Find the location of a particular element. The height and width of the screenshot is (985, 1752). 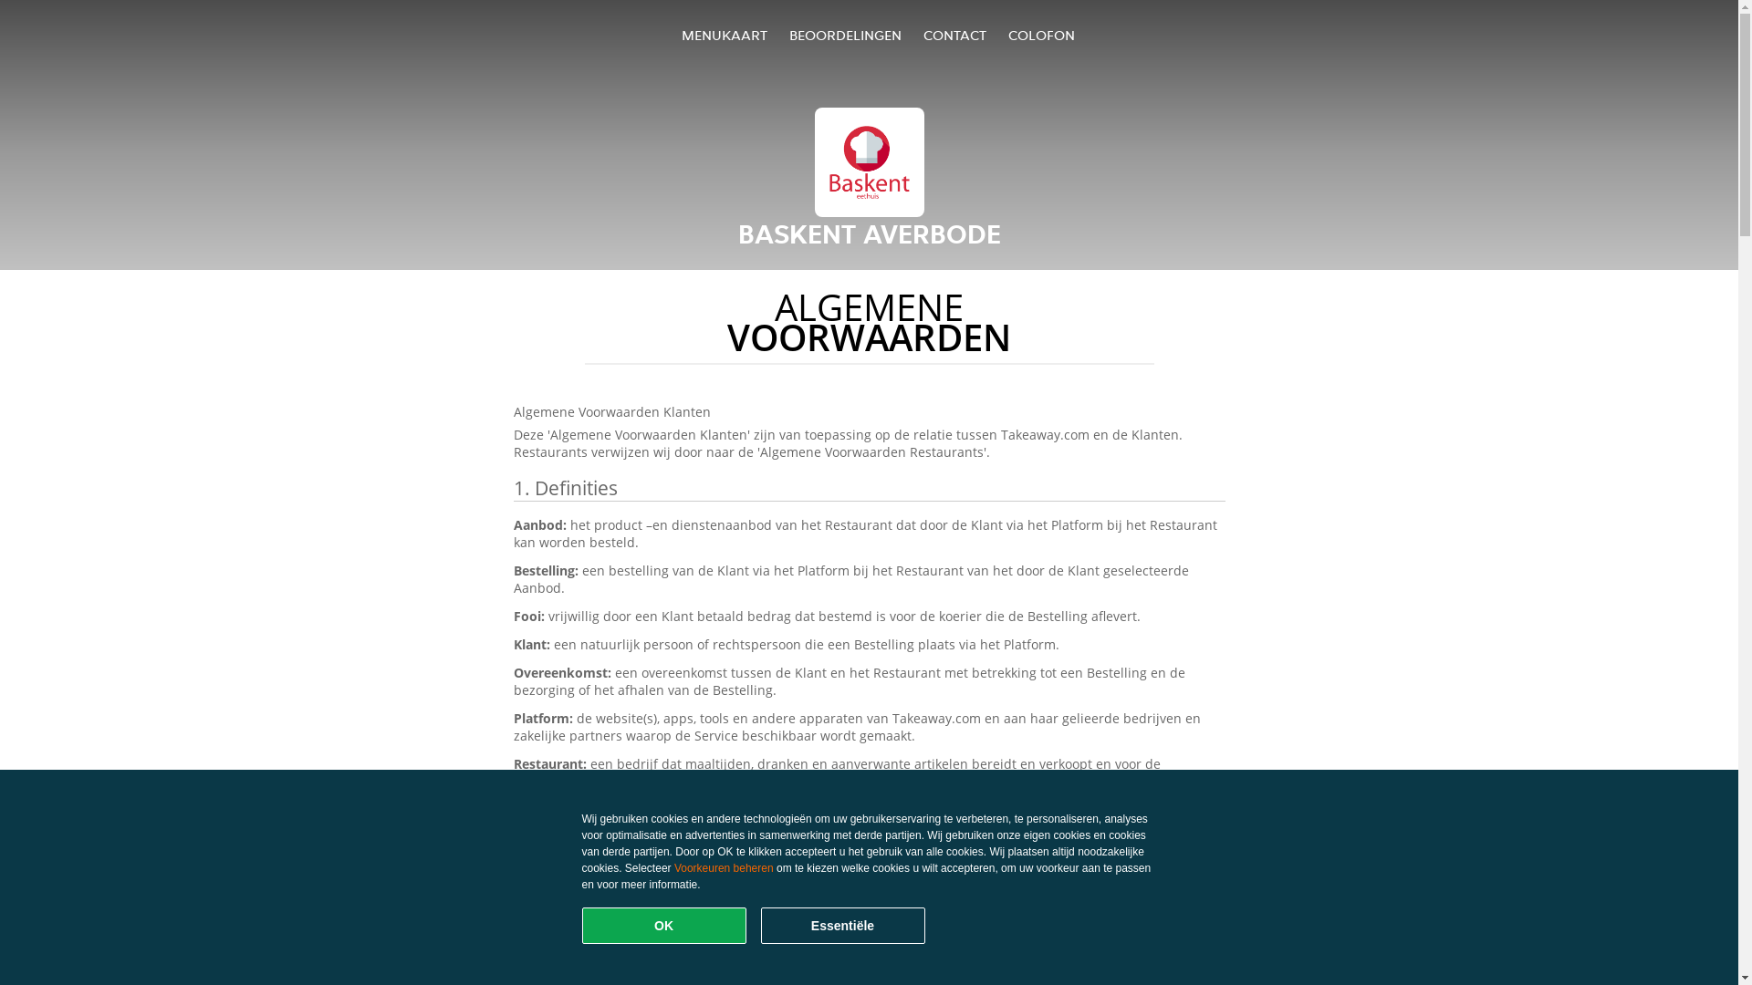

MENUKAART is located at coordinates (725, 35).